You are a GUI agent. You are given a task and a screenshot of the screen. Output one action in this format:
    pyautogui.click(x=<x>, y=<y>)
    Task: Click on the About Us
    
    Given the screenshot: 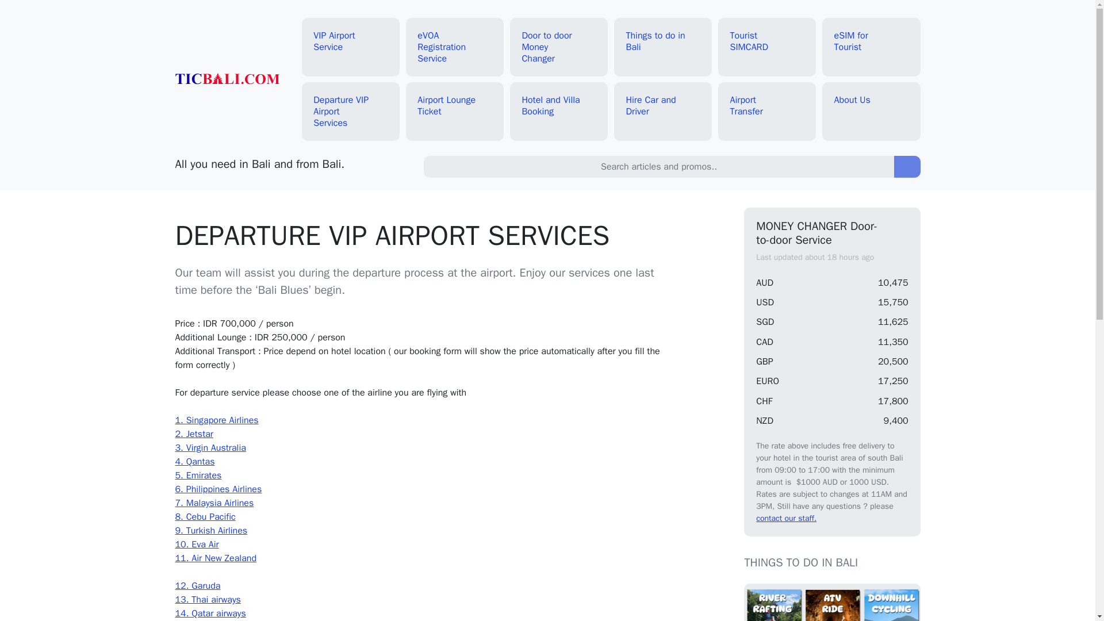 What is the action you would take?
    pyautogui.click(x=872, y=100)
    